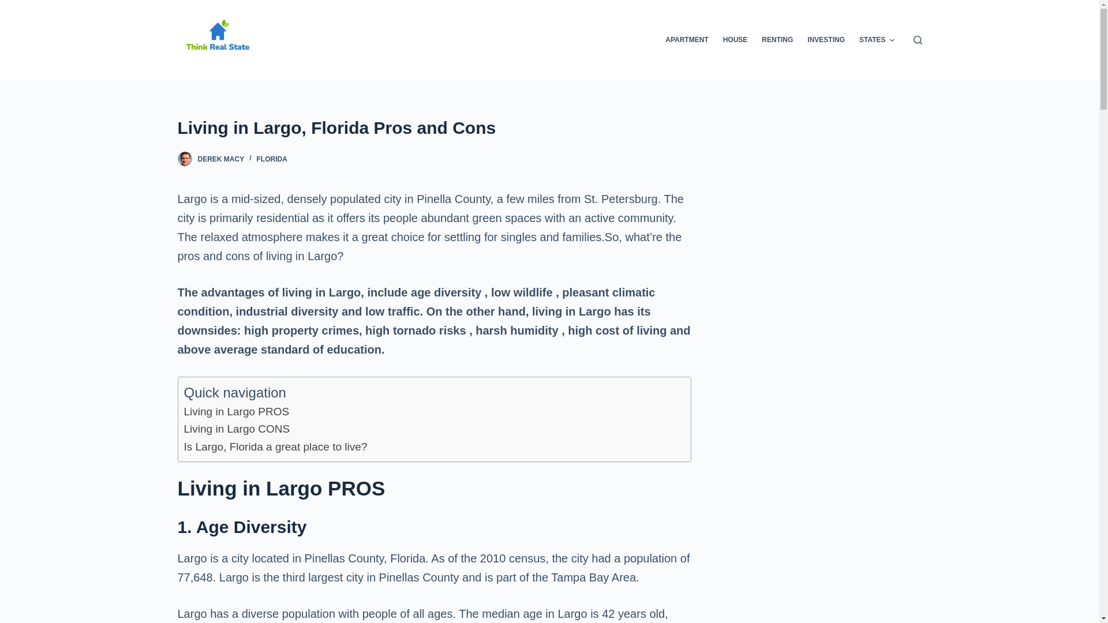 This screenshot has height=623, width=1108. What do you see at coordinates (434, 127) in the screenshot?
I see `Living in Largo, Florida Pros and Cons` at bounding box center [434, 127].